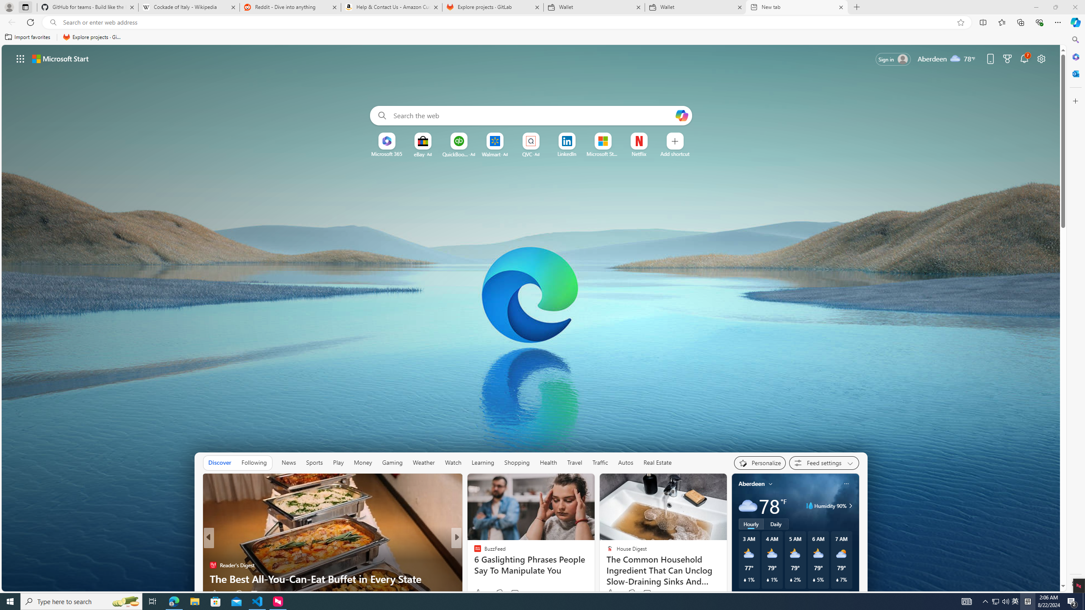 The image size is (1085, 610). What do you see at coordinates (53, 22) in the screenshot?
I see `Search icon` at bounding box center [53, 22].